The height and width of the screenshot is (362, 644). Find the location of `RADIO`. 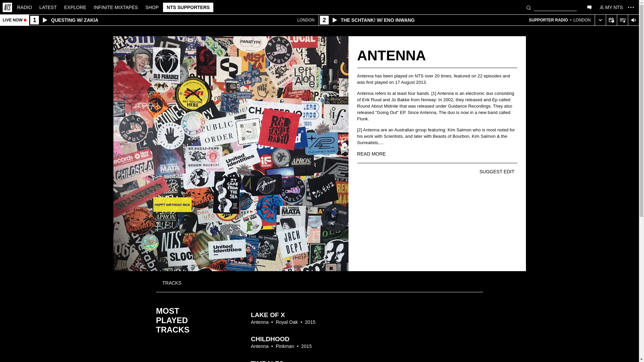

RADIO is located at coordinates (24, 7).